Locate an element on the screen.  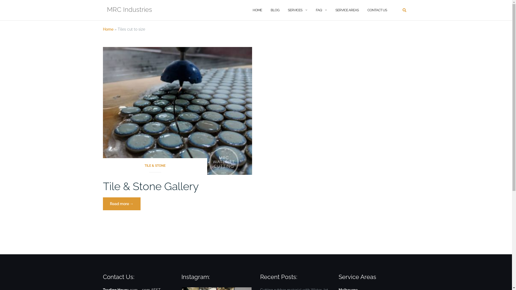
SERVICES is located at coordinates (295, 10).